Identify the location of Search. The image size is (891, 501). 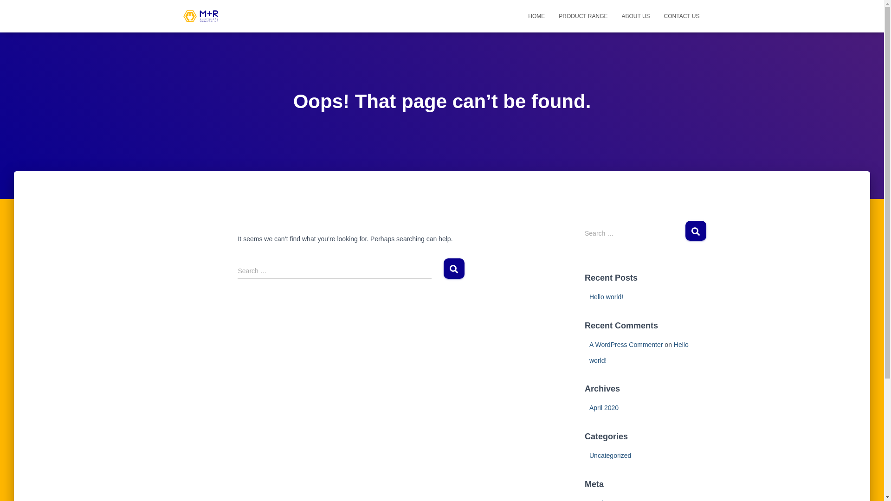
(454, 268).